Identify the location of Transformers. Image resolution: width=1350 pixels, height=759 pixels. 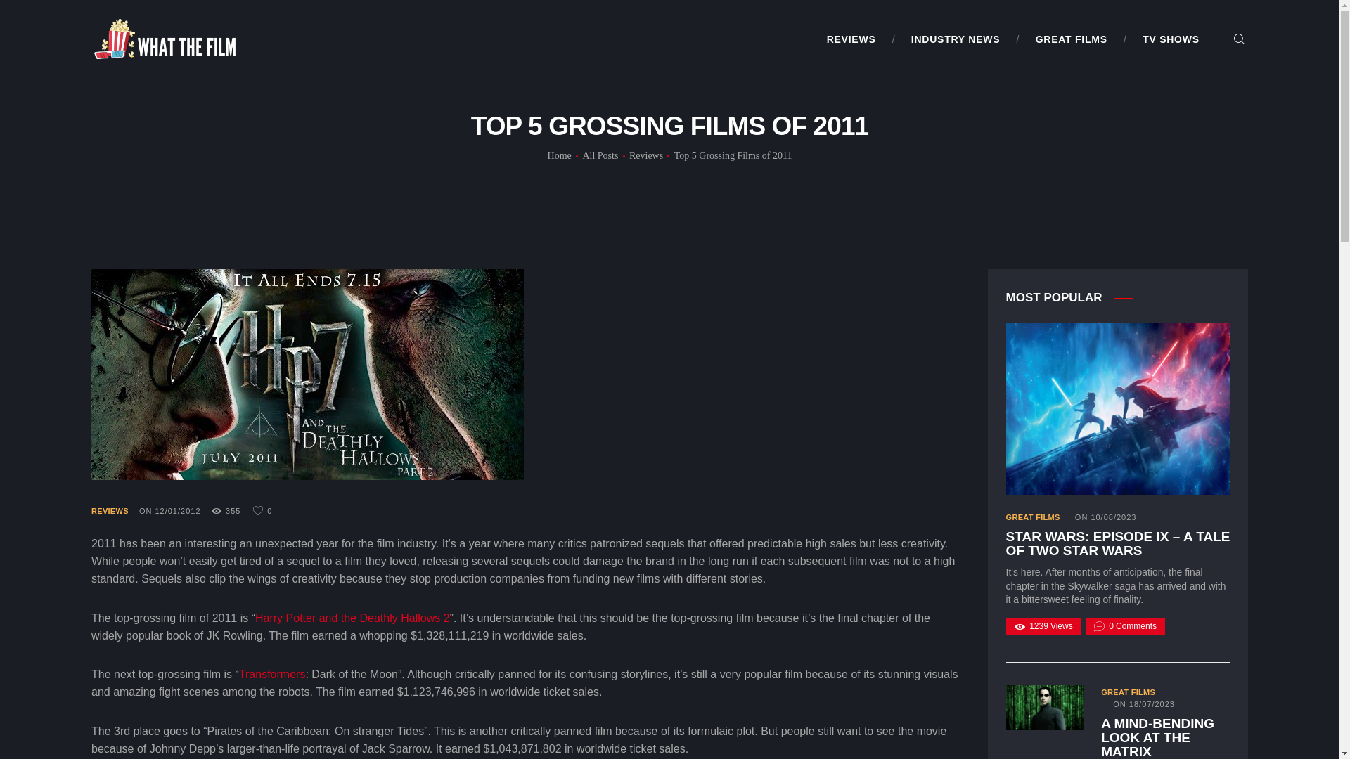
(272, 674).